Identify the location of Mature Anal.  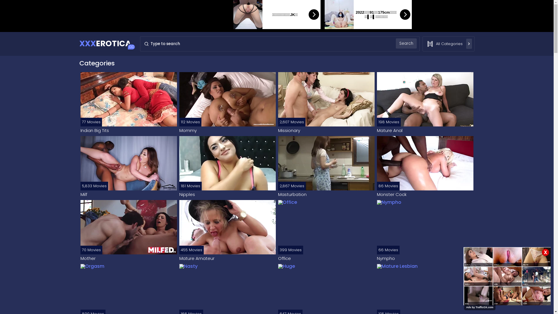
(425, 131).